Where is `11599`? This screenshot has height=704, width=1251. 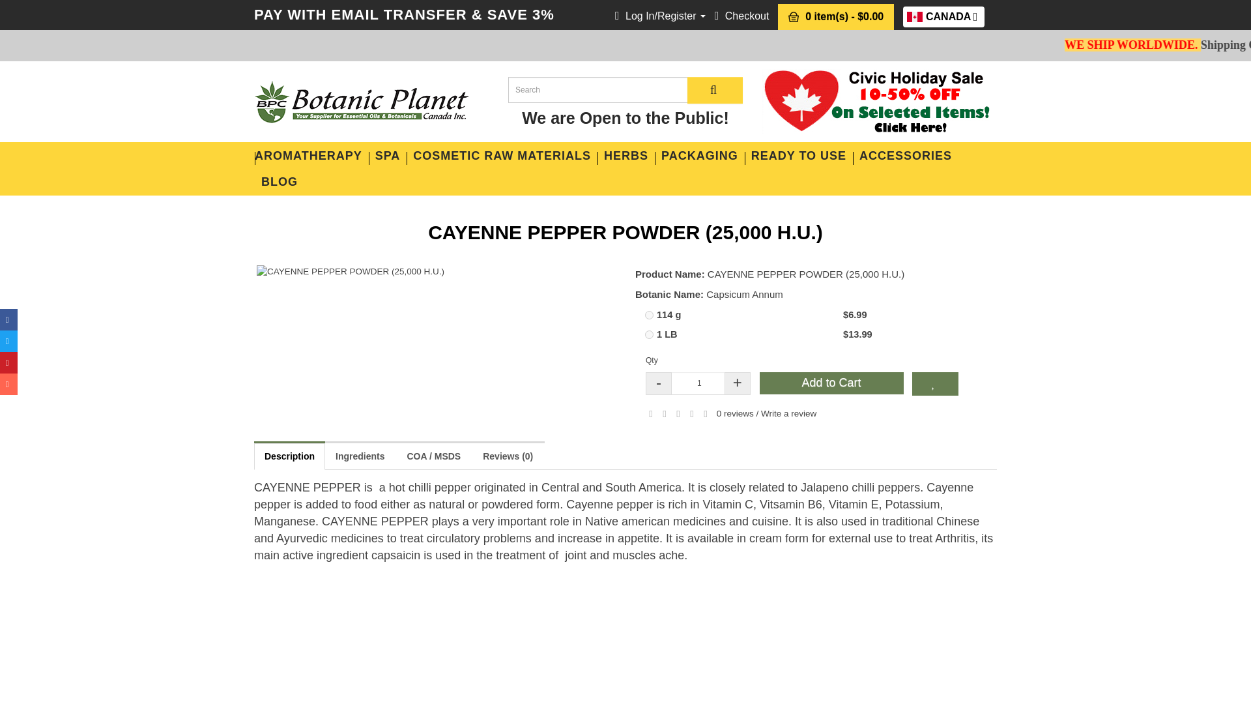
11599 is located at coordinates (649, 334).